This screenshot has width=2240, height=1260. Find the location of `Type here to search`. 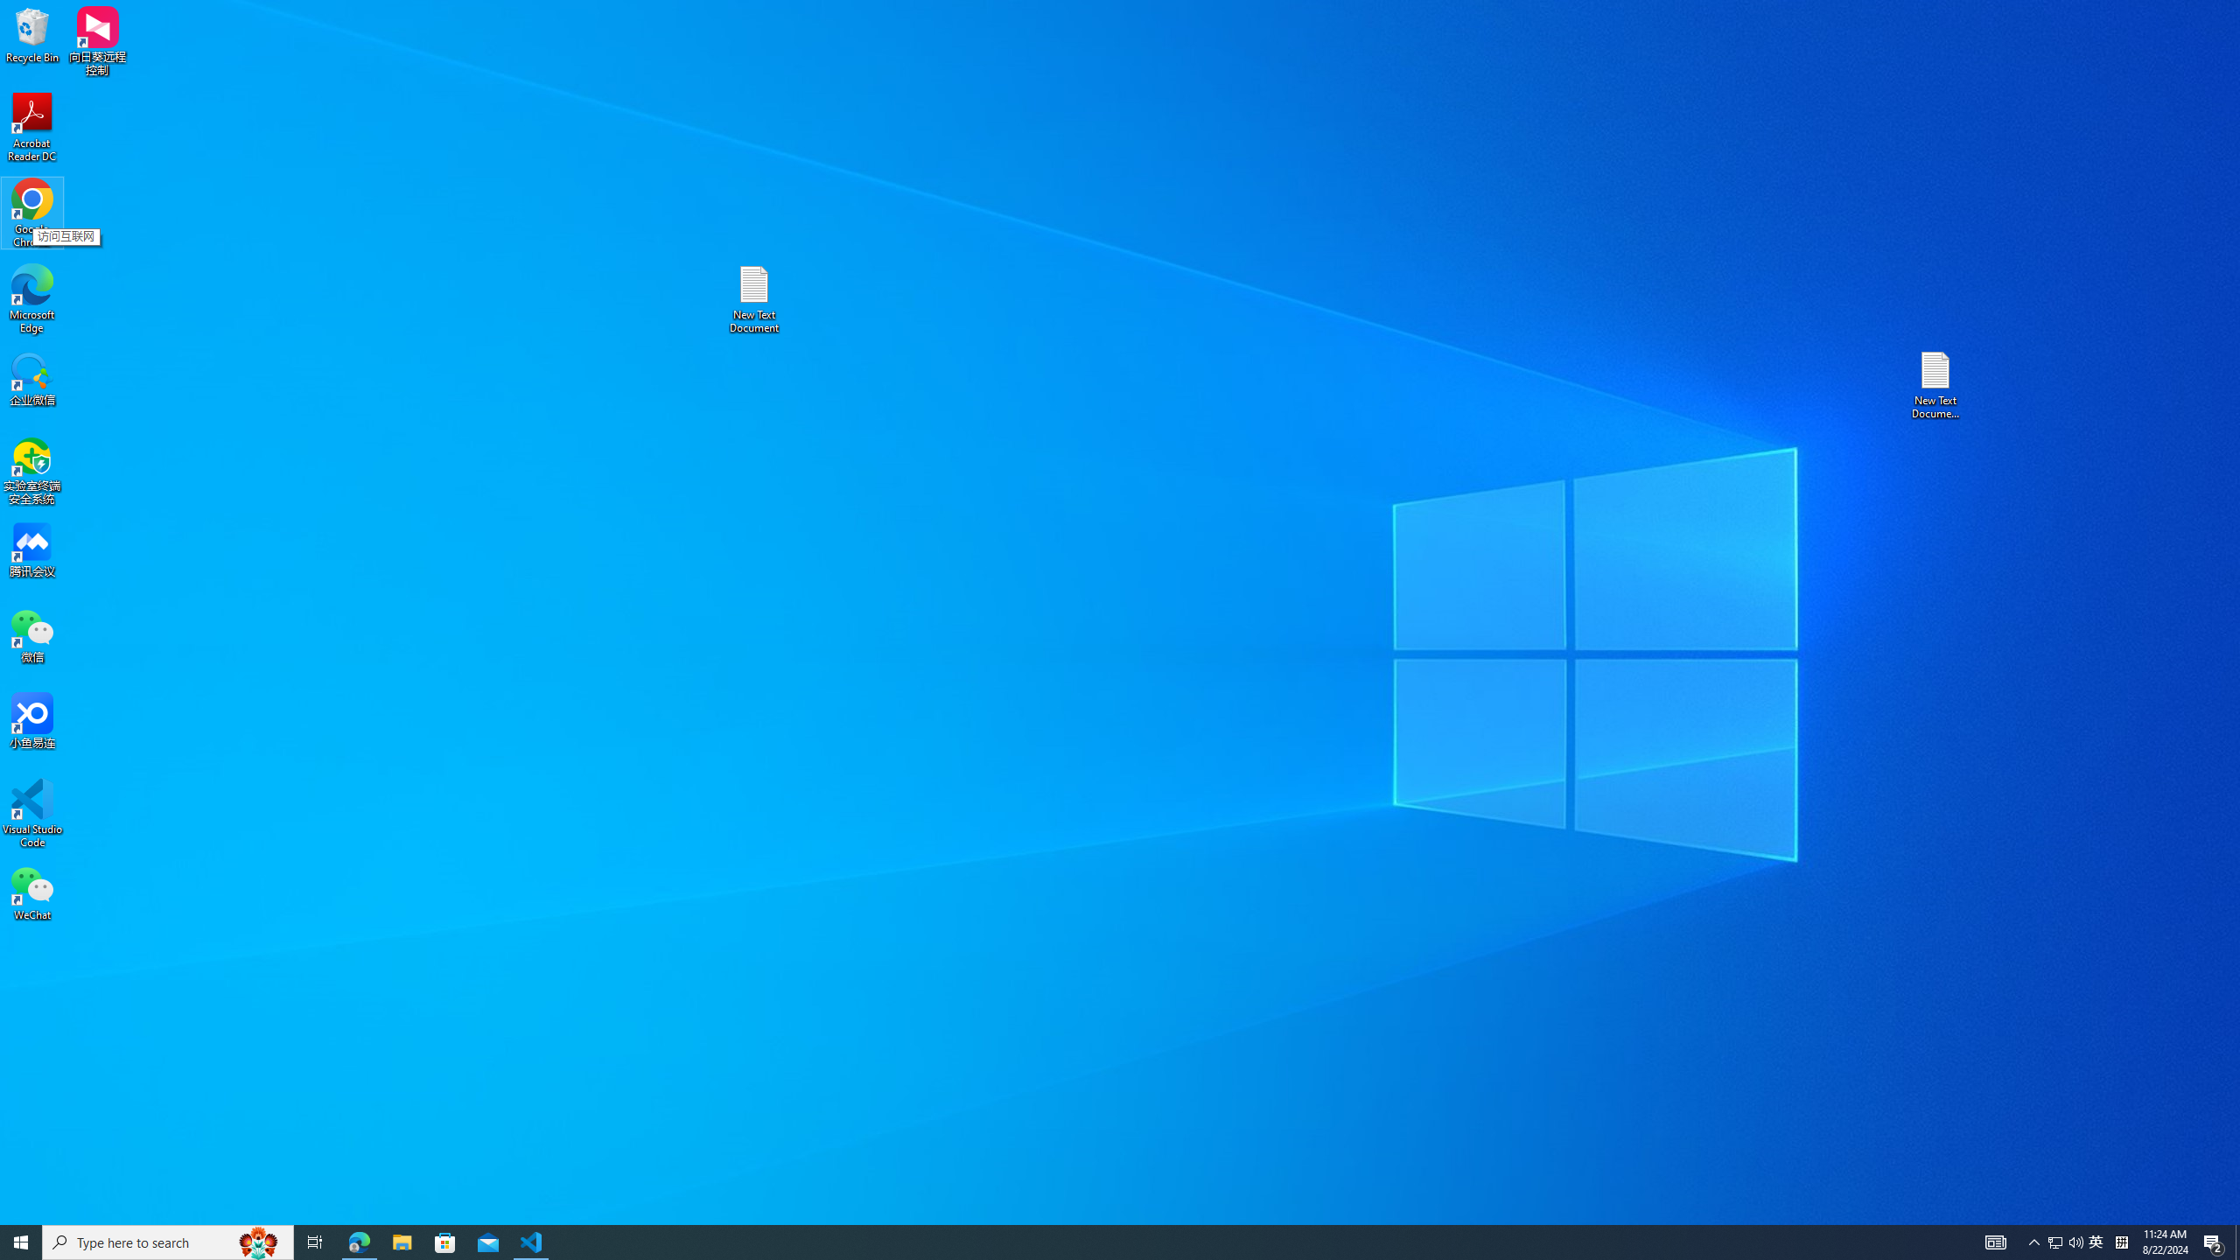

Type here to search is located at coordinates (2096, 1242).